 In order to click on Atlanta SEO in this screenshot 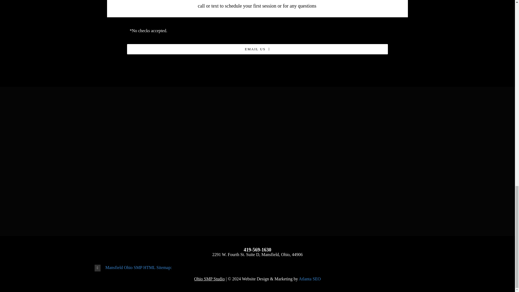, I will do `click(310, 279)`.